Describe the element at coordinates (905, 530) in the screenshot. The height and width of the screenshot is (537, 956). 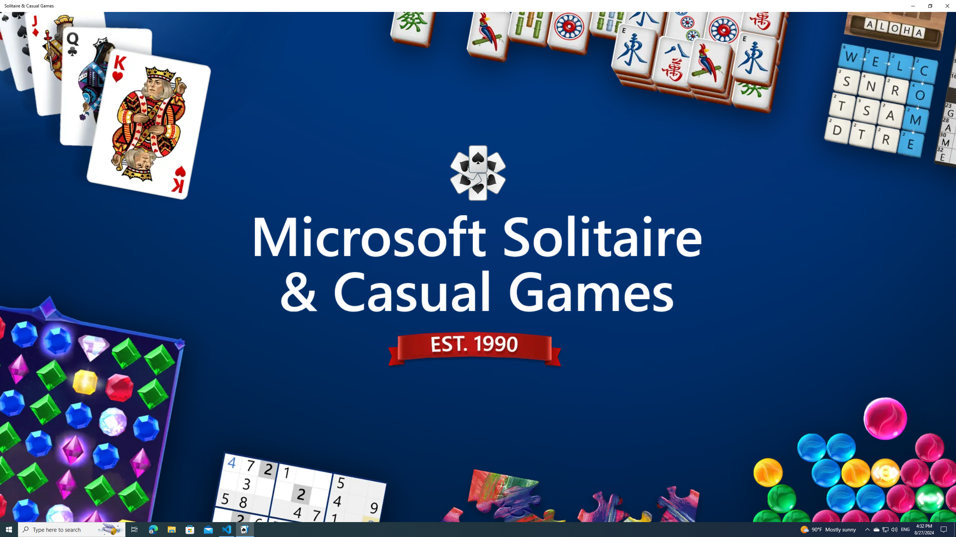
I see `Tray Input Indicator - English (United States)` at that location.